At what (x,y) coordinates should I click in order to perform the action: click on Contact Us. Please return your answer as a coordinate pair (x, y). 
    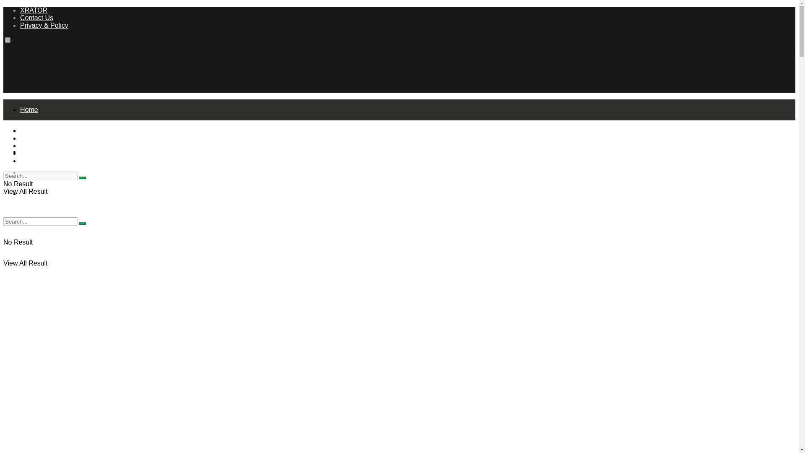
    Looking at the image, I should click on (36, 18).